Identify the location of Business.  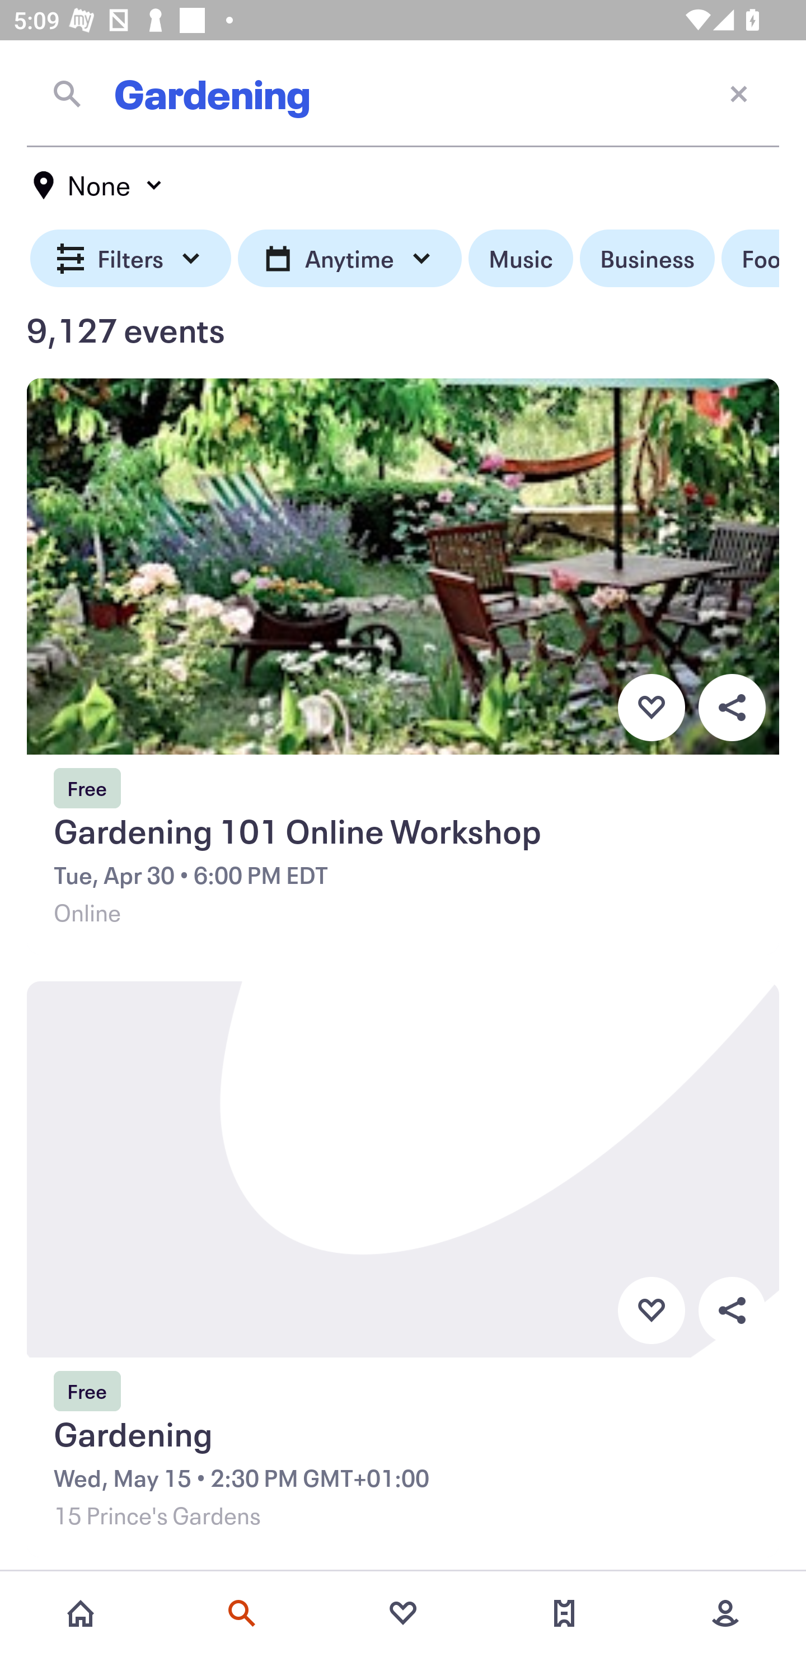
(647, 259).